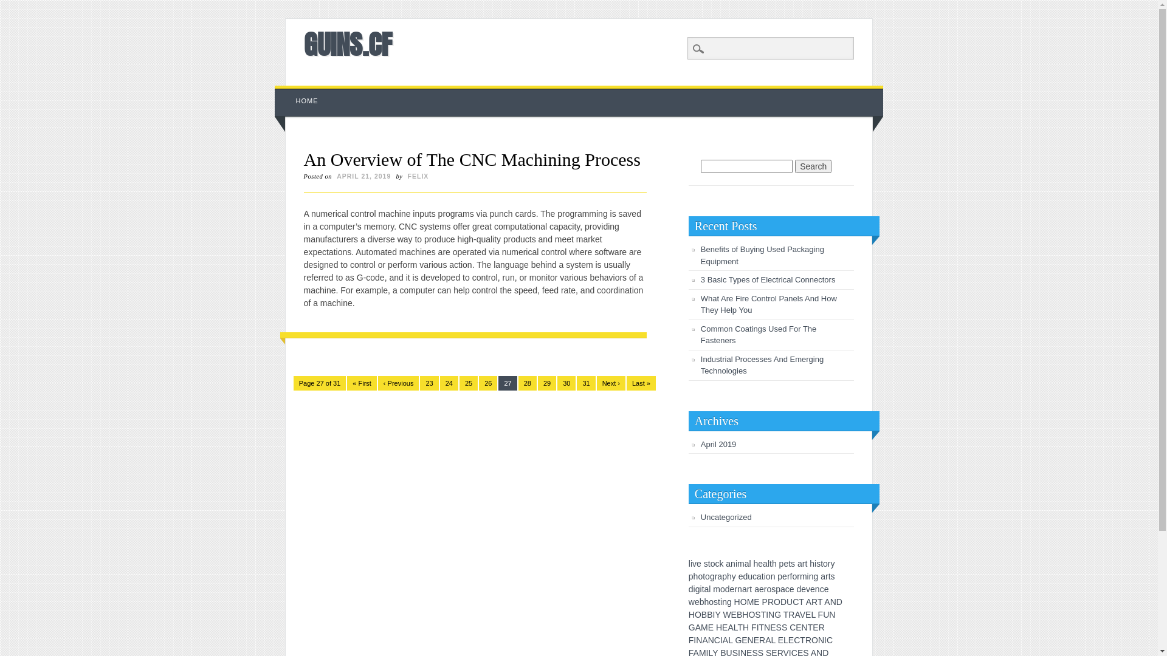 The image size is (1167, 656). Describe the element at coordinates (728, 589) in the screenshot. I see `d` at that location.